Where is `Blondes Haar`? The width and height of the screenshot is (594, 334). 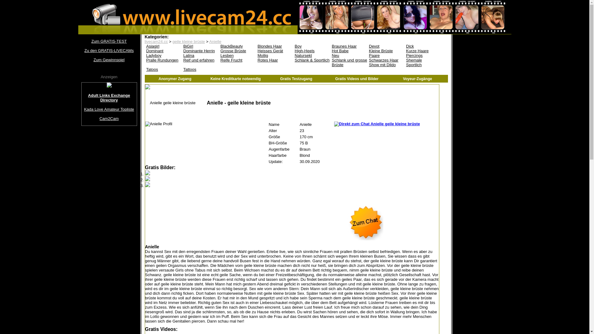
Blondes Haar is located at coordinates (275, 46).